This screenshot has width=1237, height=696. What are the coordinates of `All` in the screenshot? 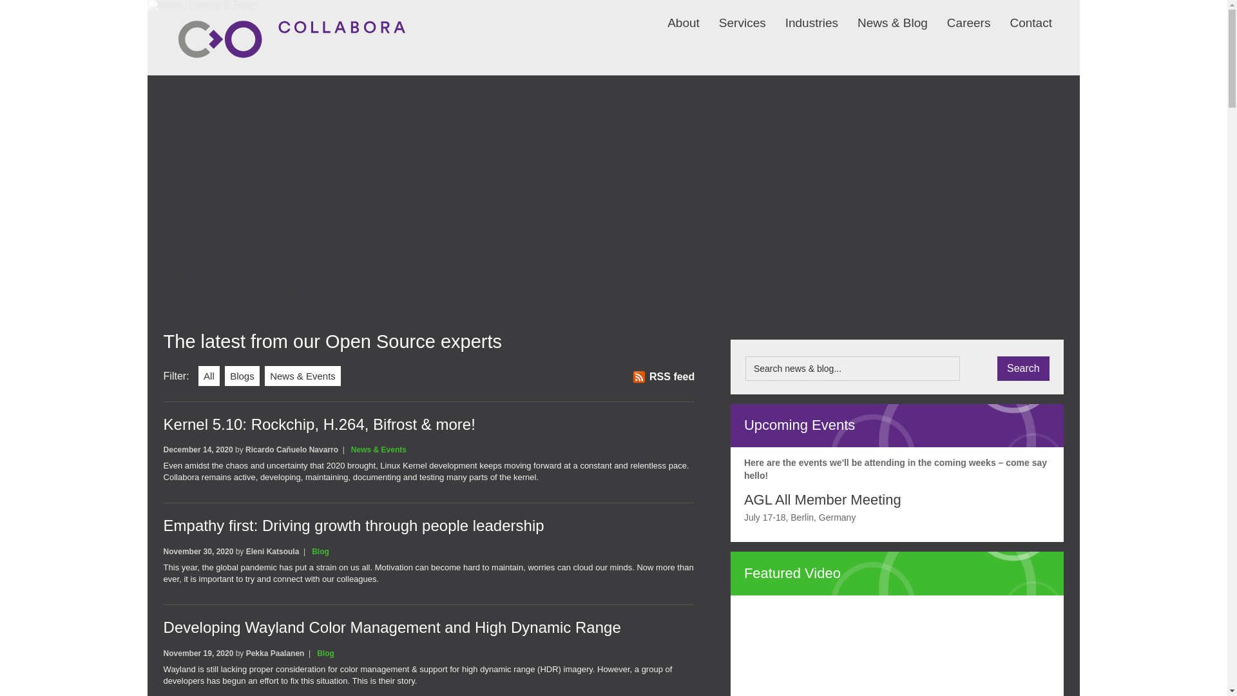 It's located at (209, 376).